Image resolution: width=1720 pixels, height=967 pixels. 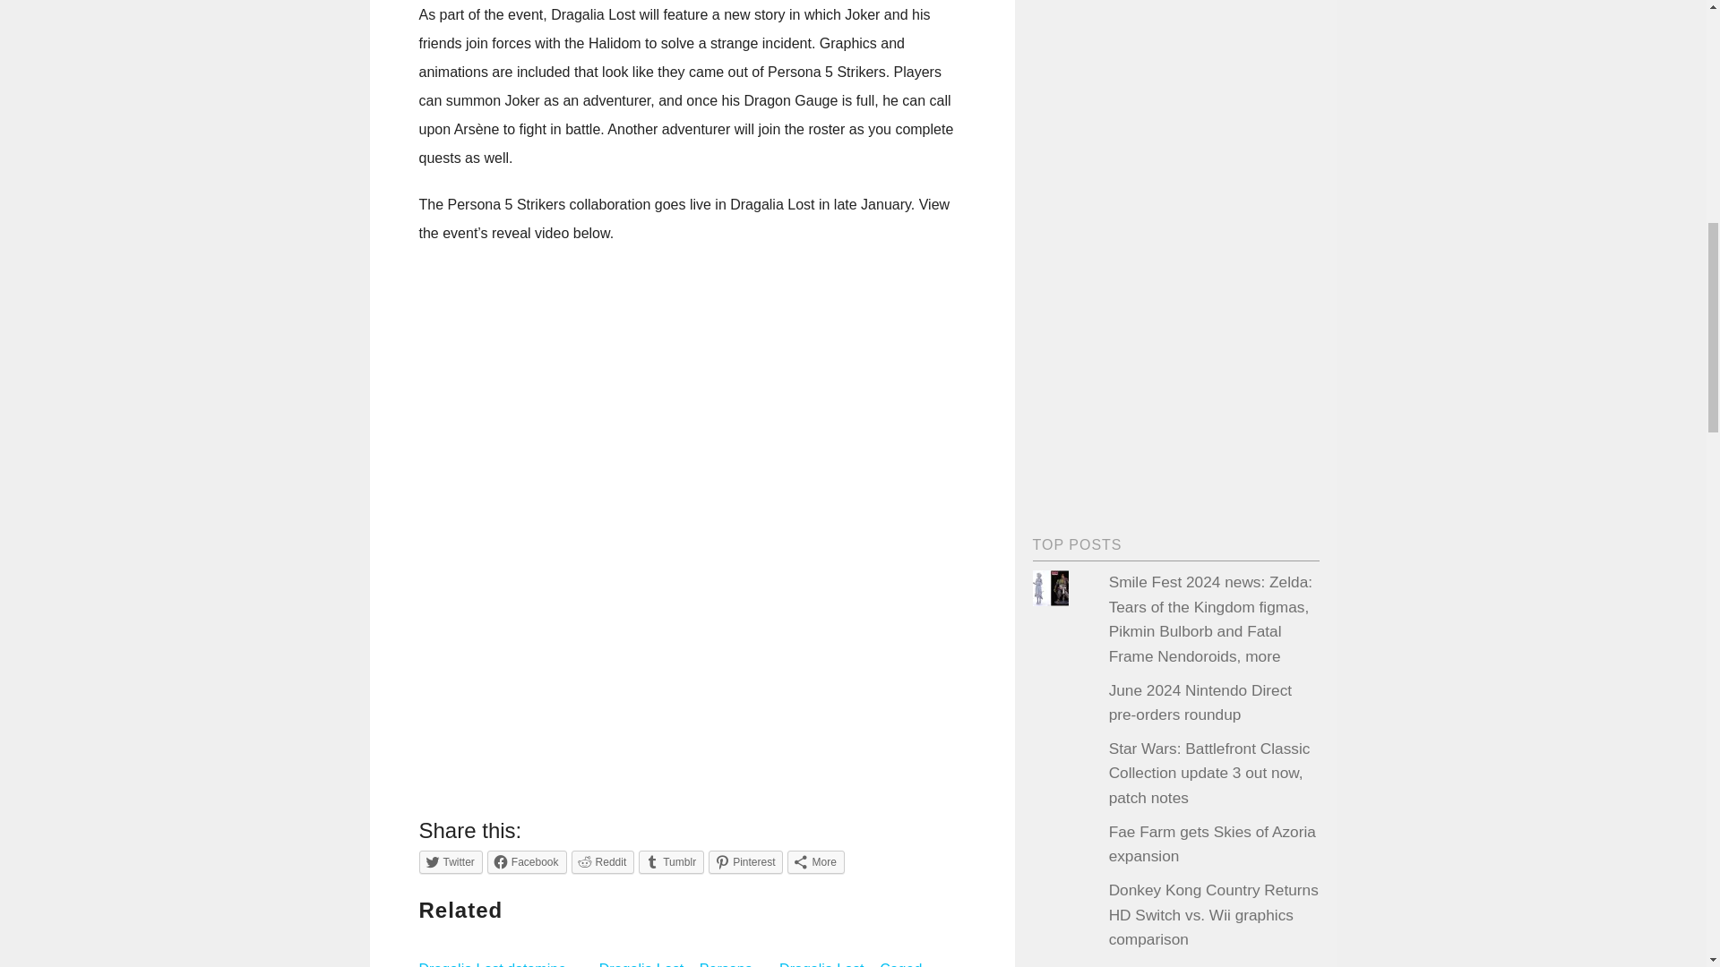 What do you see at coordinates (527, 862) in the screenshot?
I see `Click to share on Facebook` at bounding box center [527, 862].